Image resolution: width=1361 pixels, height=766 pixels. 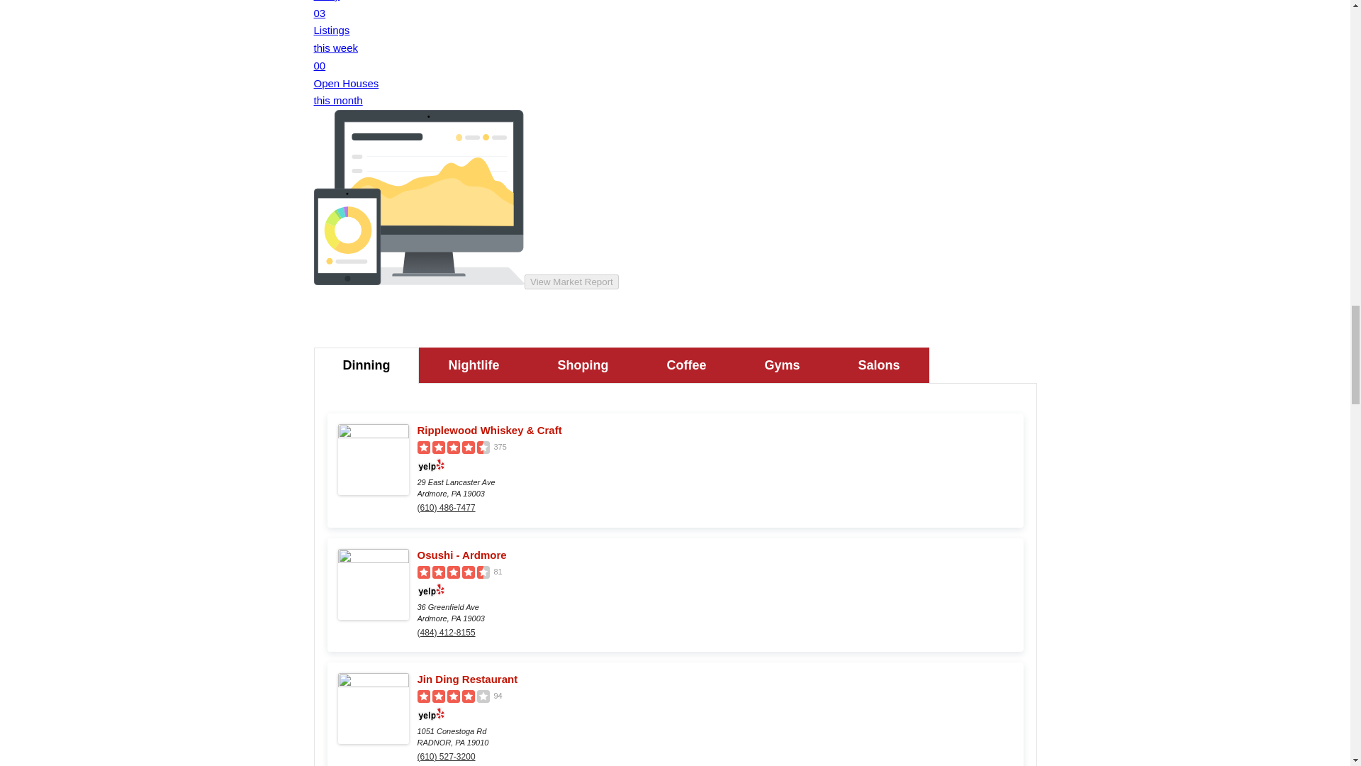 I want to click on 4.4 star rating, so click(x=452, y=448).